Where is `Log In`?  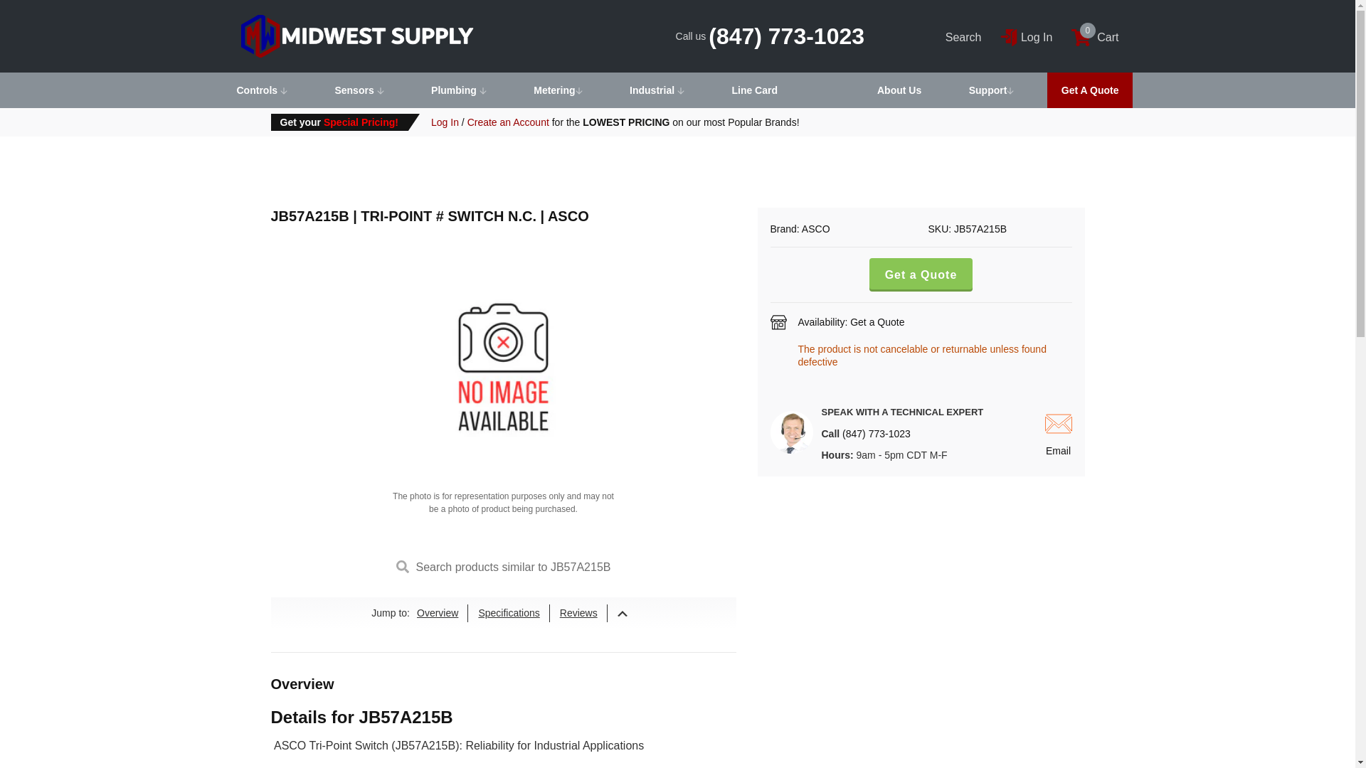 Log In is located at coordinates (1094, 37).